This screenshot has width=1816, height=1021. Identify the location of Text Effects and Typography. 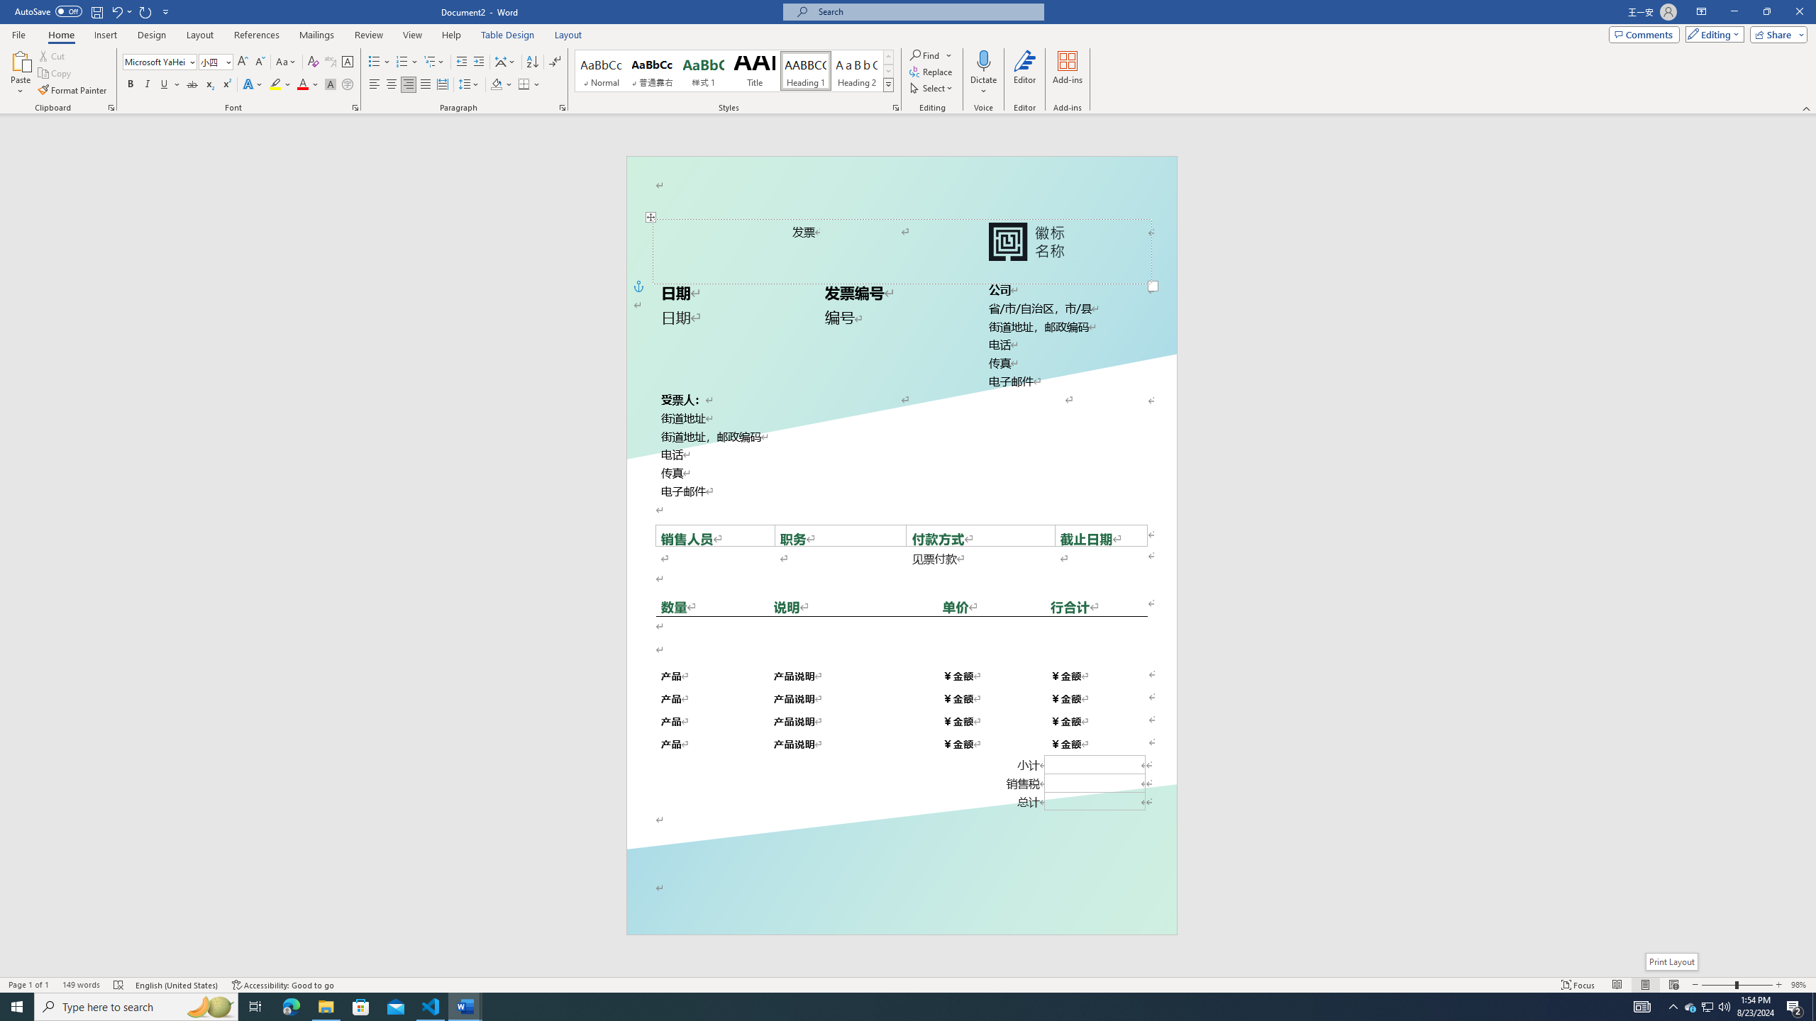
(252, 85).